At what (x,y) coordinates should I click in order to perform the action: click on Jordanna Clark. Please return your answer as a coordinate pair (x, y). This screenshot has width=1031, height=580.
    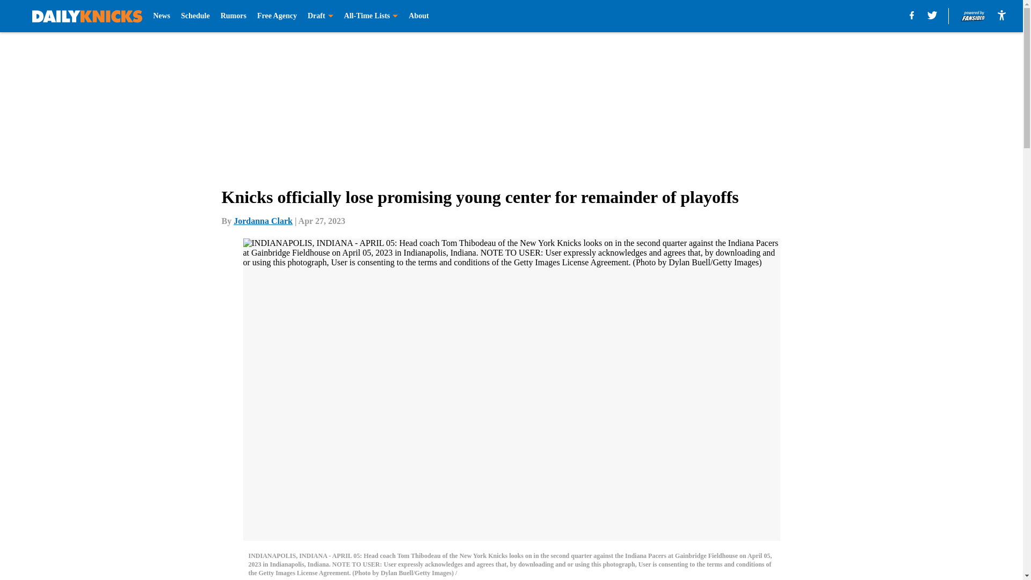
    Looking at the image, I should click on (263, 221).